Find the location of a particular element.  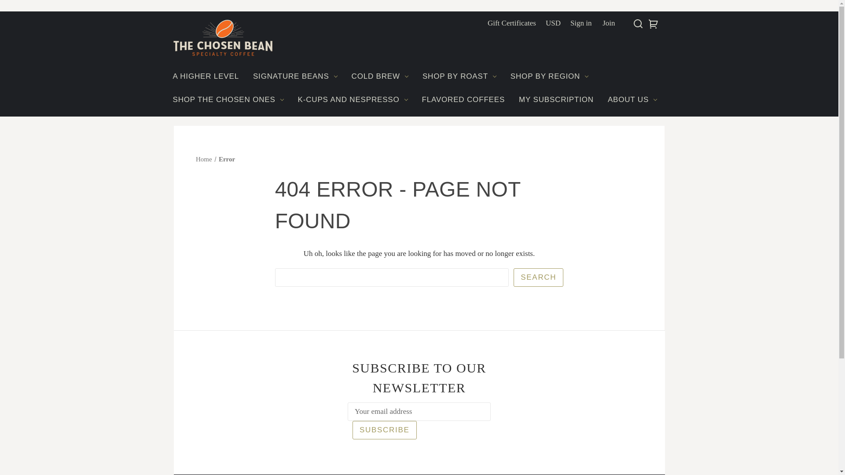

SIGNATURE BEANS is located at coordinates (295, 77).